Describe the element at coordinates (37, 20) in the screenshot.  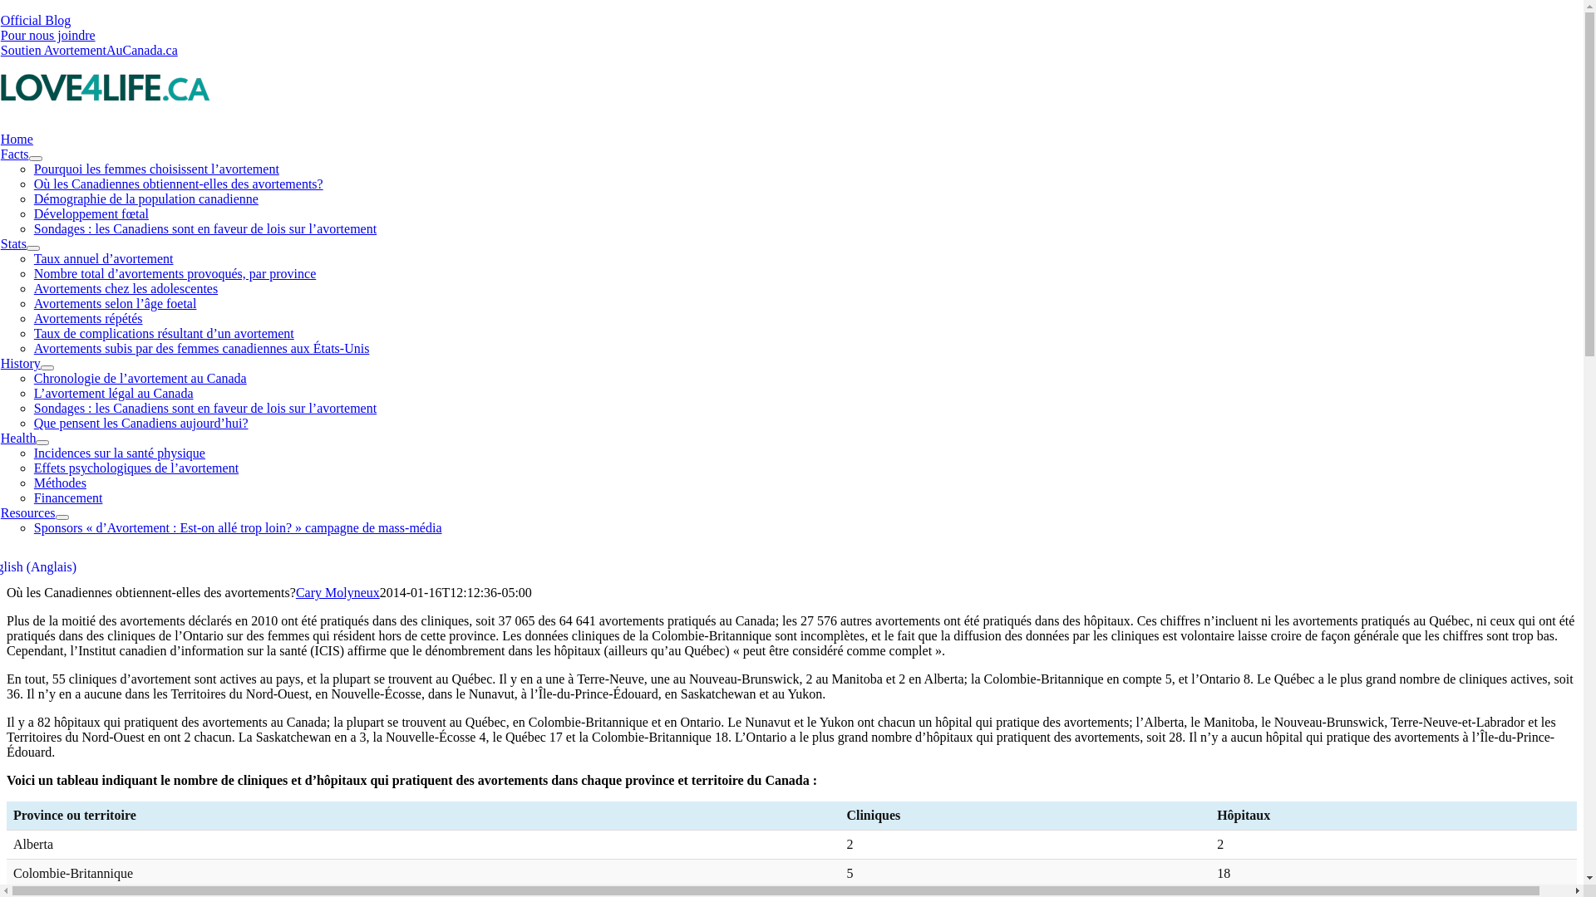
I see `Official Blog` at that location.